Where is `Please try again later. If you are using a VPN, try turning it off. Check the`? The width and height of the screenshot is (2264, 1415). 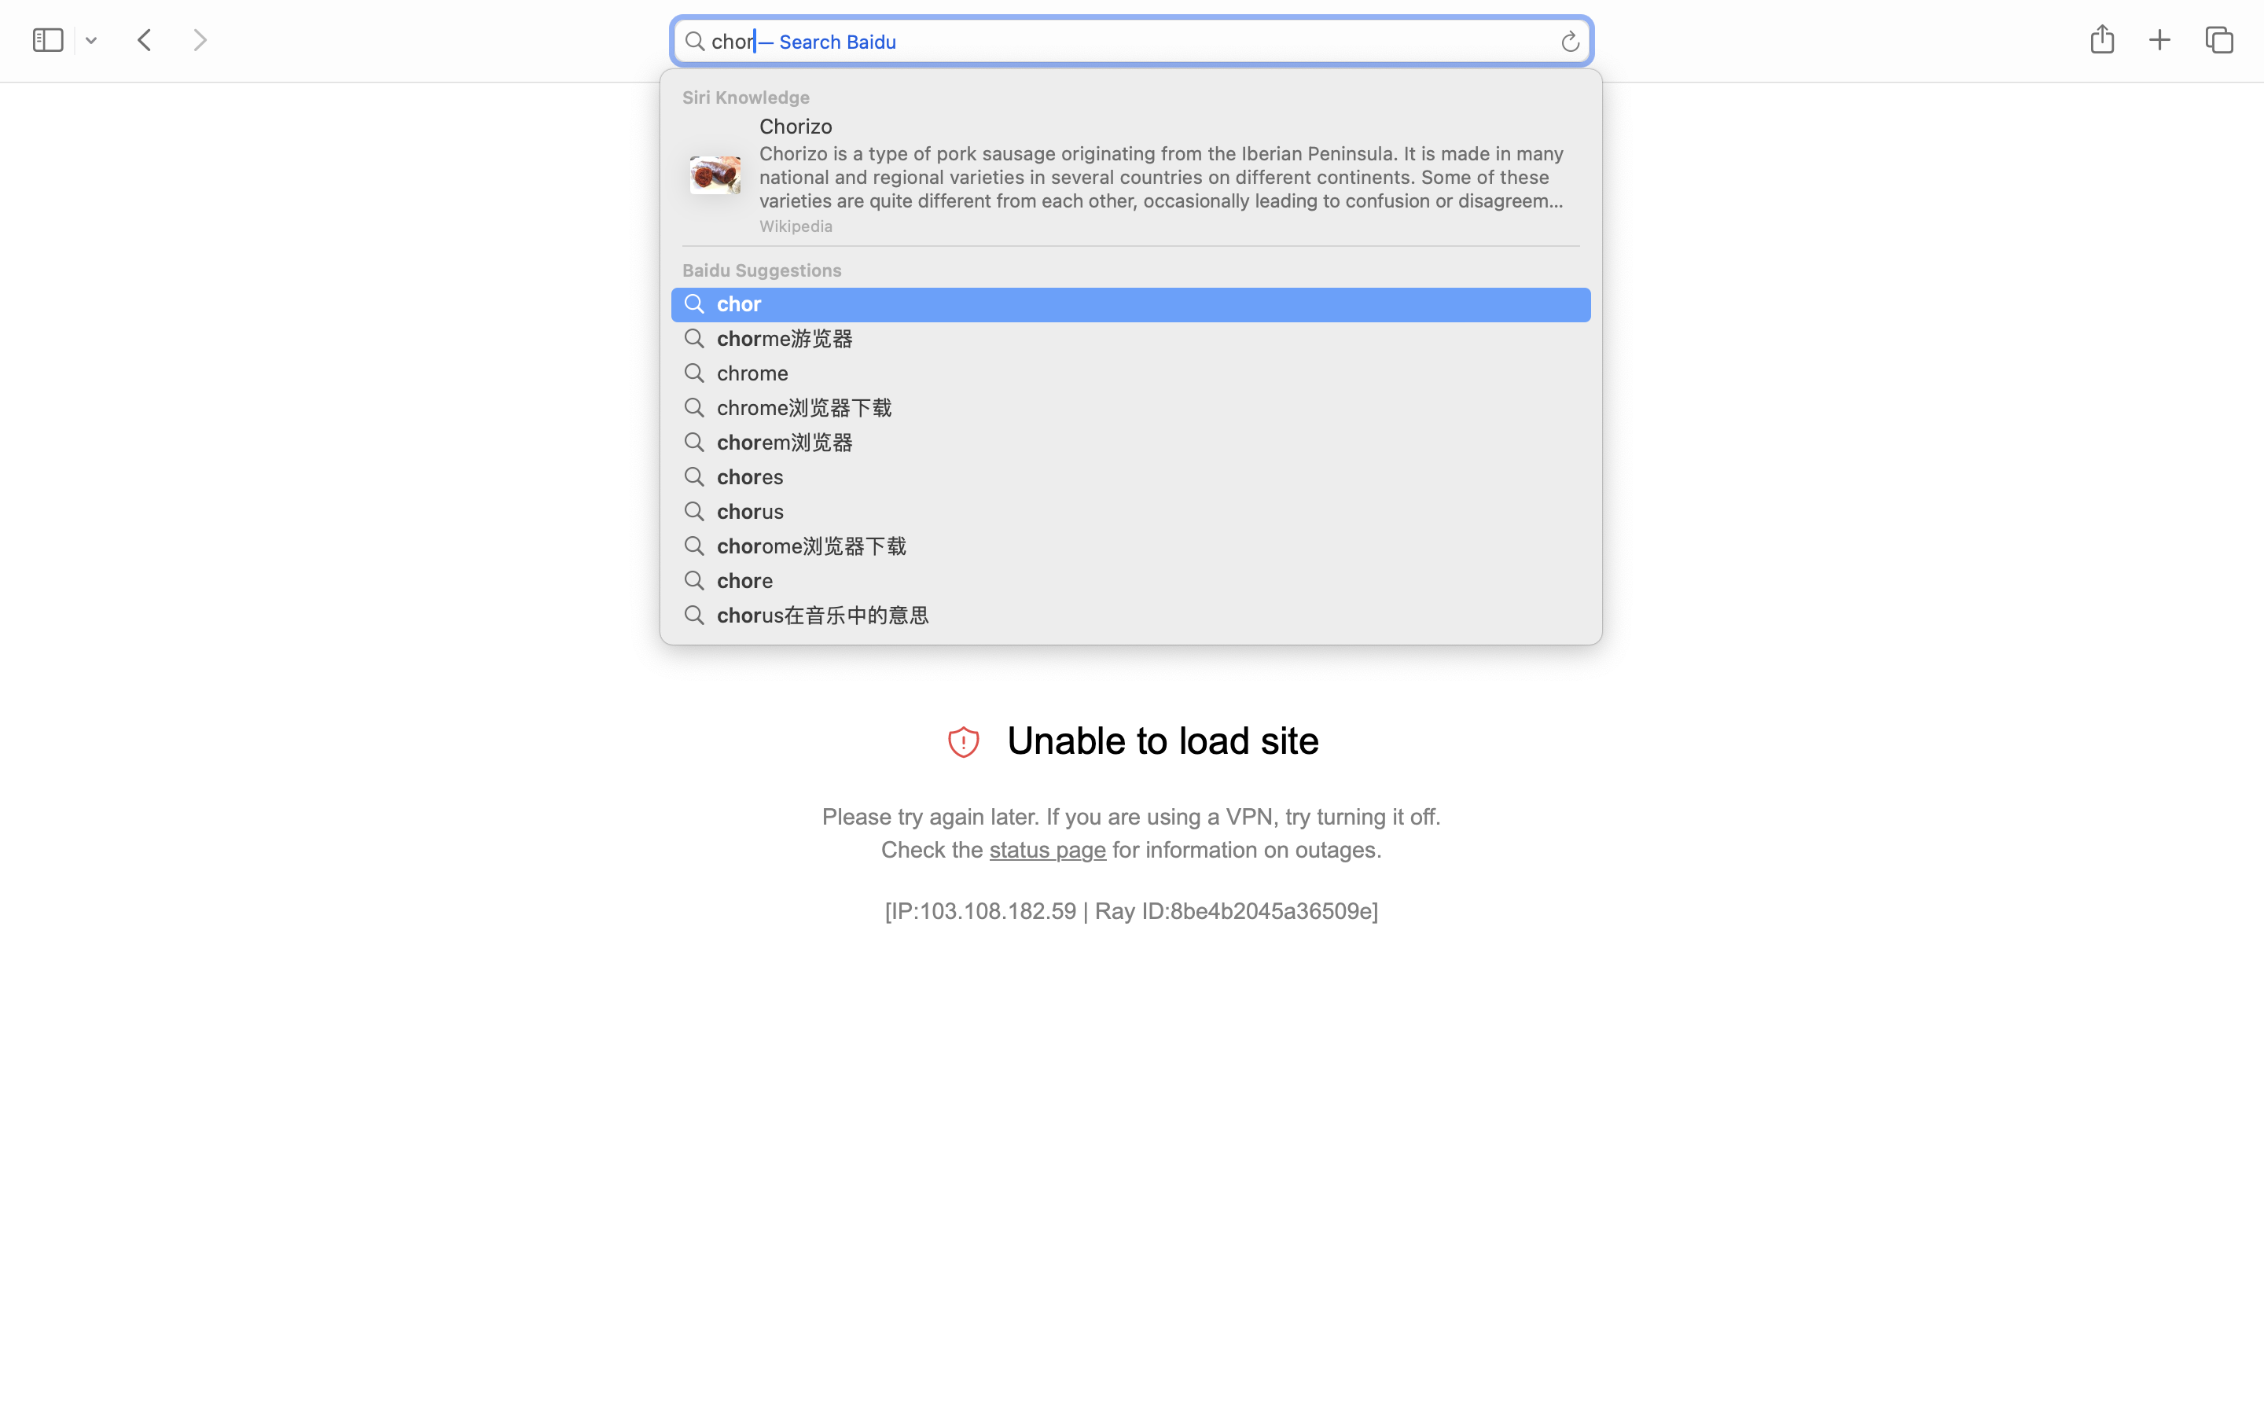 Please try again later. If you are using a VPN, try turning it off. Check the is located at coordinates (1132, 833).